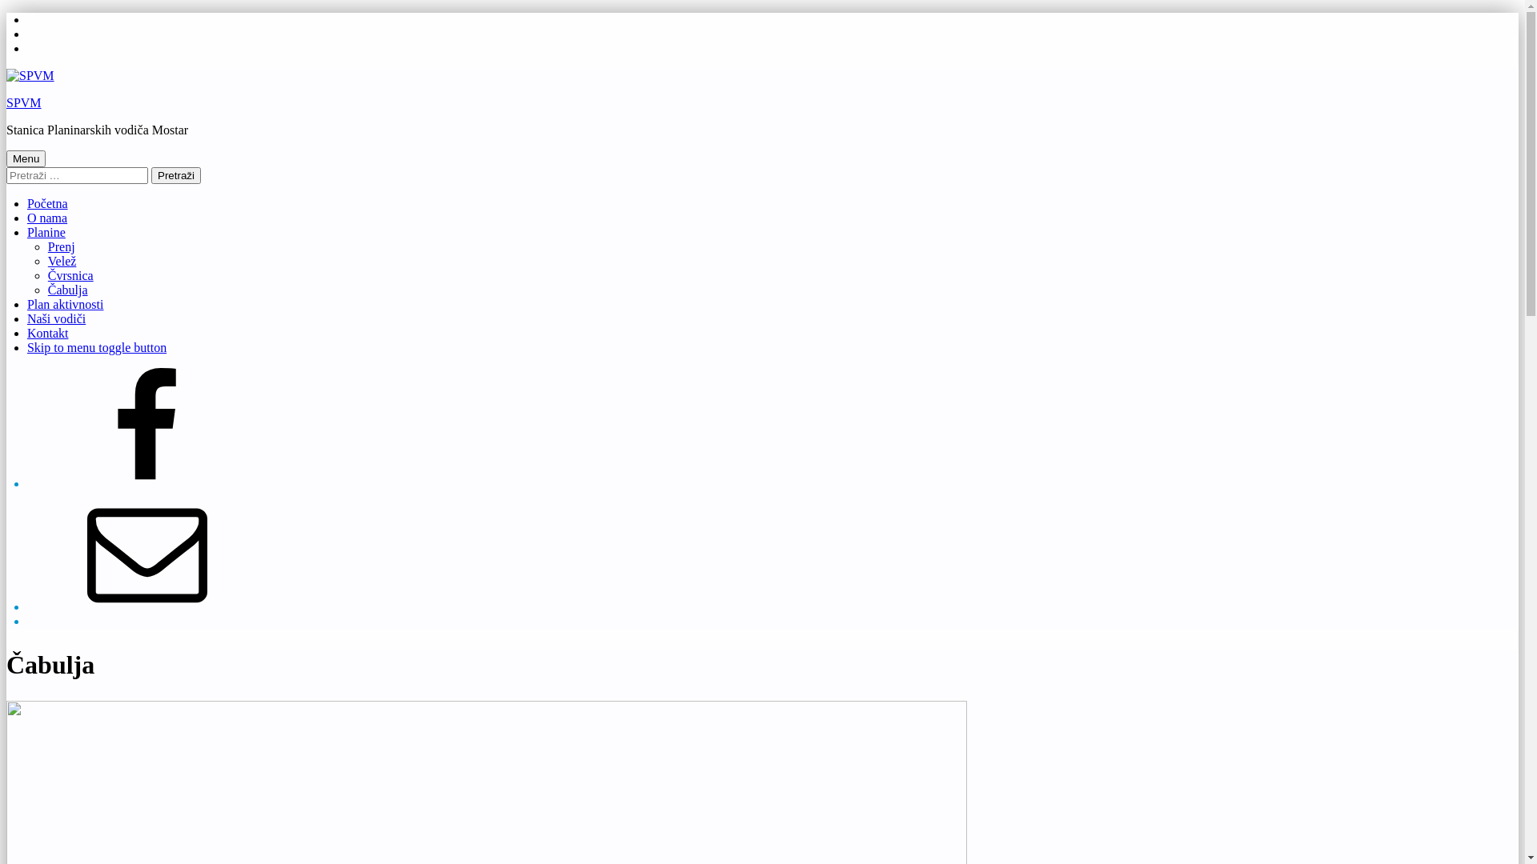 Image resolution: width=1537 pixels, height=864 pixels. What do you see at coordinates (46, 232) in the screenshot?
I see `Planine` at bounding box center [46, 232].